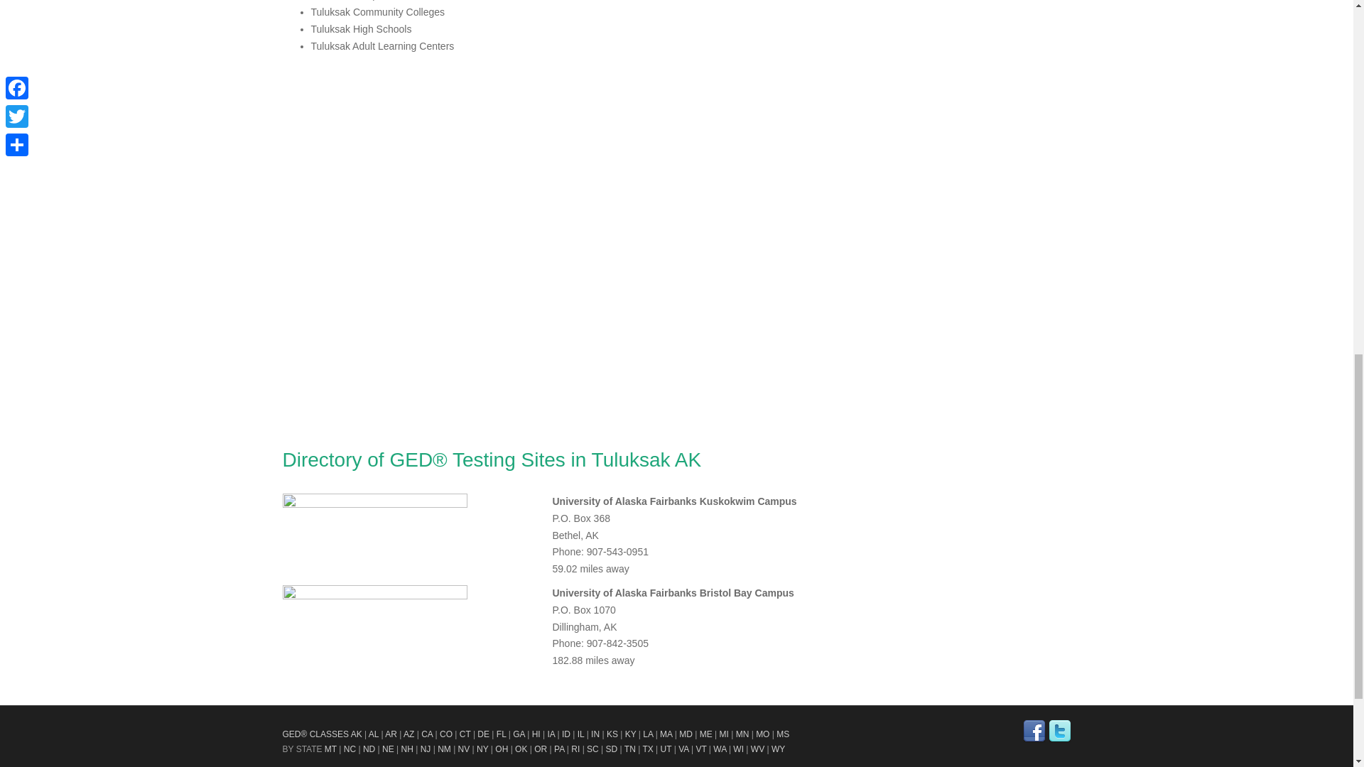 The image size is (1364, 767). What do you see at coordinates (762, 734) in the screenshot?
I see `MO` at bounding box center [762, 734].